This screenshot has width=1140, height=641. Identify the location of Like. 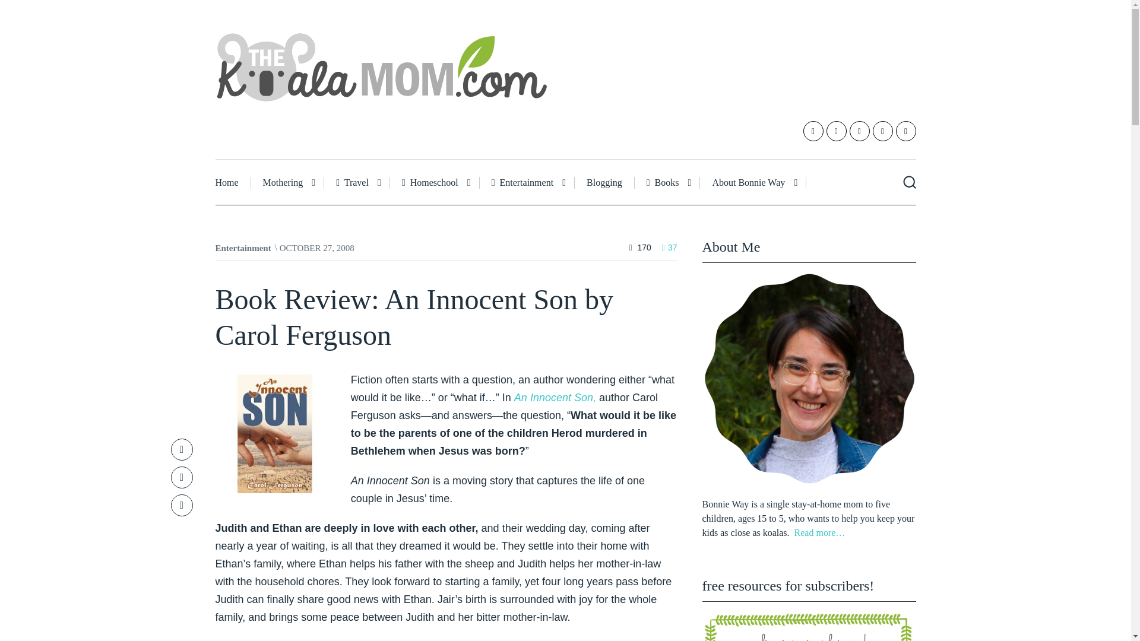
(670, 247).